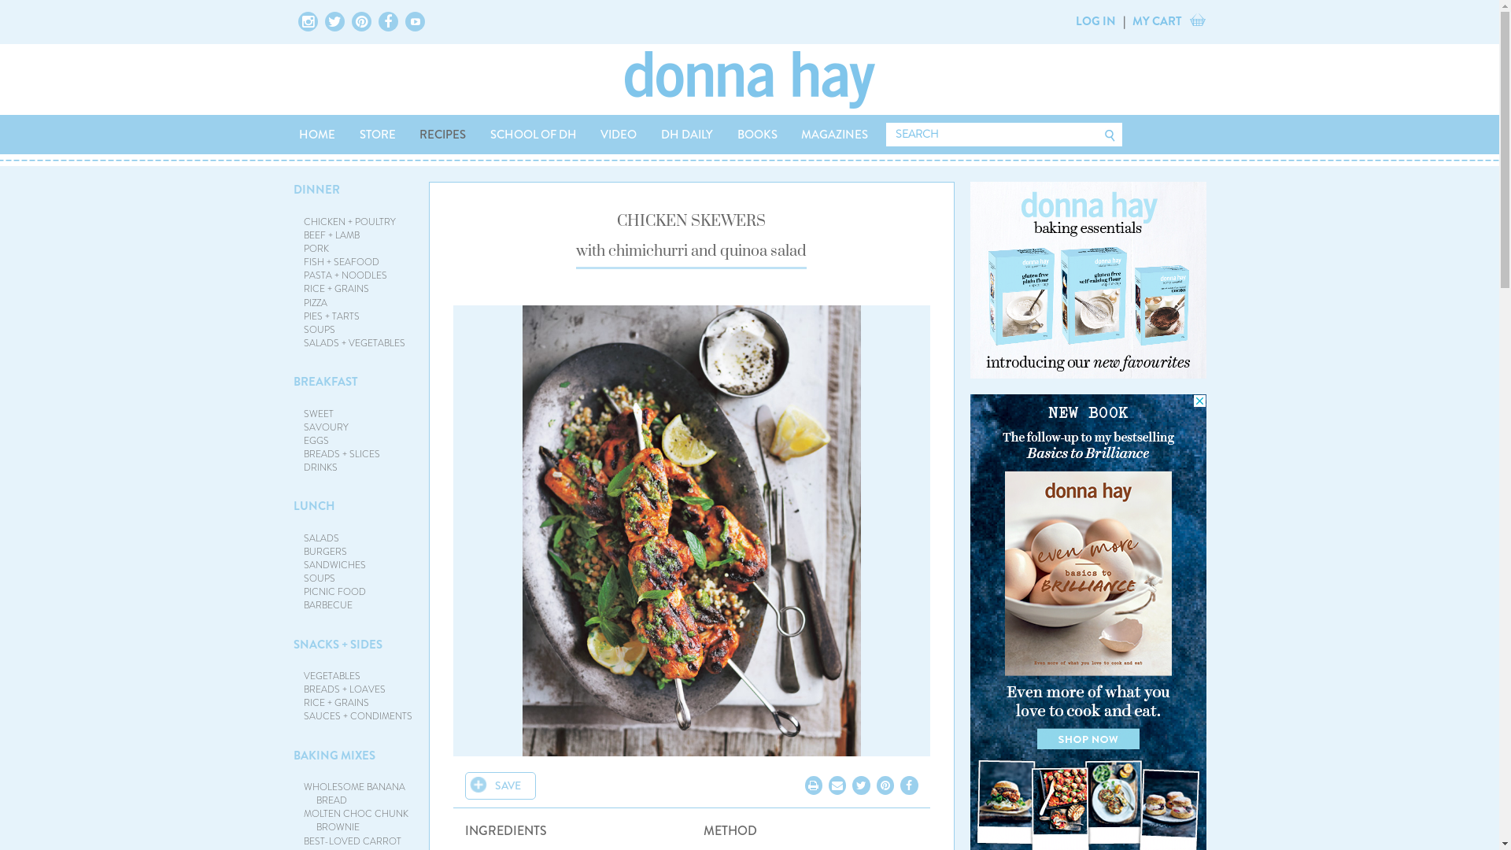 This screenshot has height=850, width=1511. Describe the element at coordinates (500, 785) in the screenshot. I see `SAVE` at that location.